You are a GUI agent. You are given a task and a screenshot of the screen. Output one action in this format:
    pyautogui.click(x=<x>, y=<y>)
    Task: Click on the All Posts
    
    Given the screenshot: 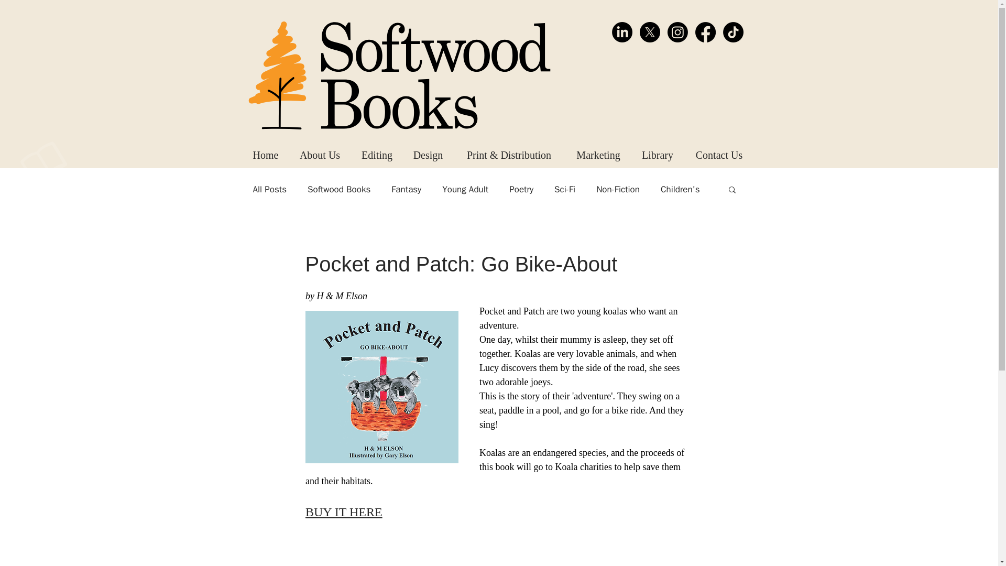 What is the action you would take?
    pyautogui.click(x=269, y=189)
    